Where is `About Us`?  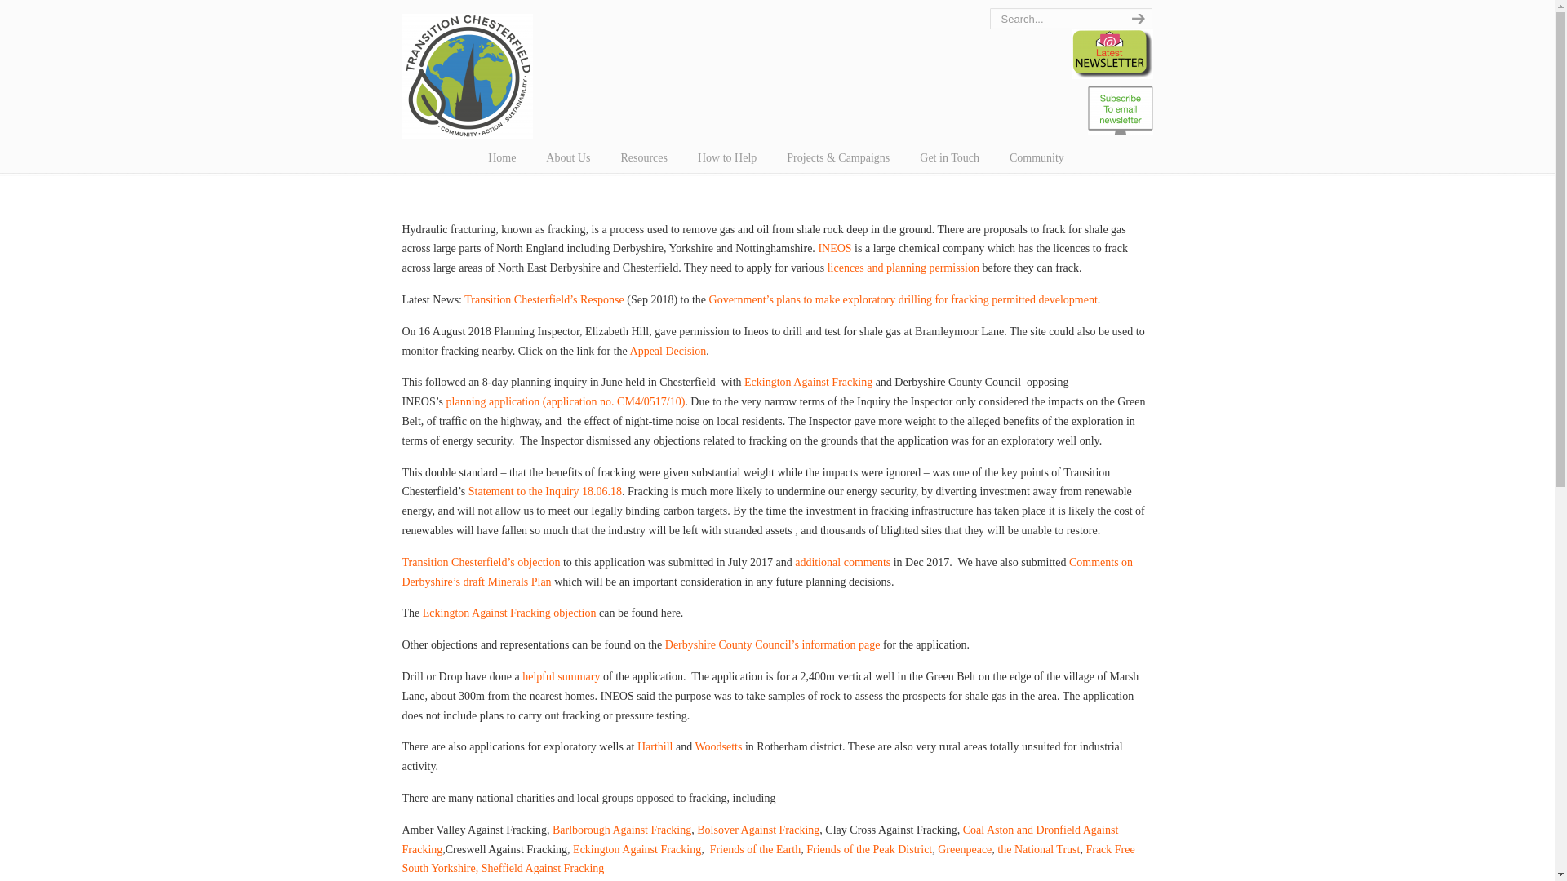
About Us is located at coordinates (568, 157).